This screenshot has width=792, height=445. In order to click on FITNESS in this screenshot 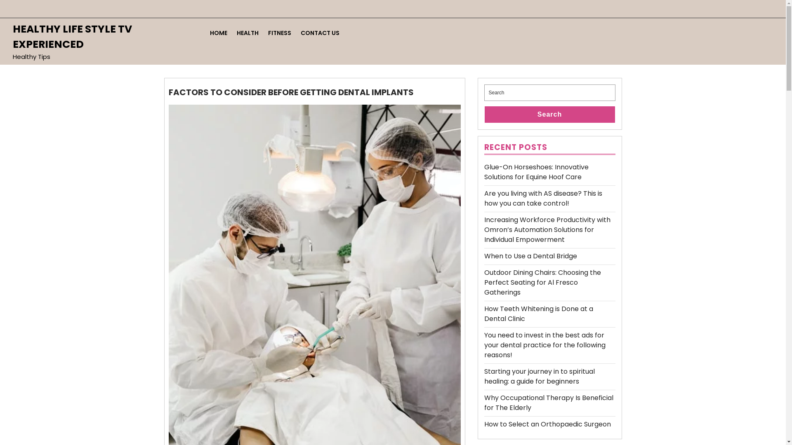, I will do `click(280, 33)`.